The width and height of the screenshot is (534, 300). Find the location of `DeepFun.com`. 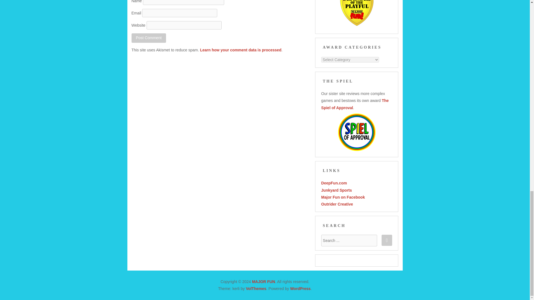

DeepFun.com is located at coordinates (334, 183).